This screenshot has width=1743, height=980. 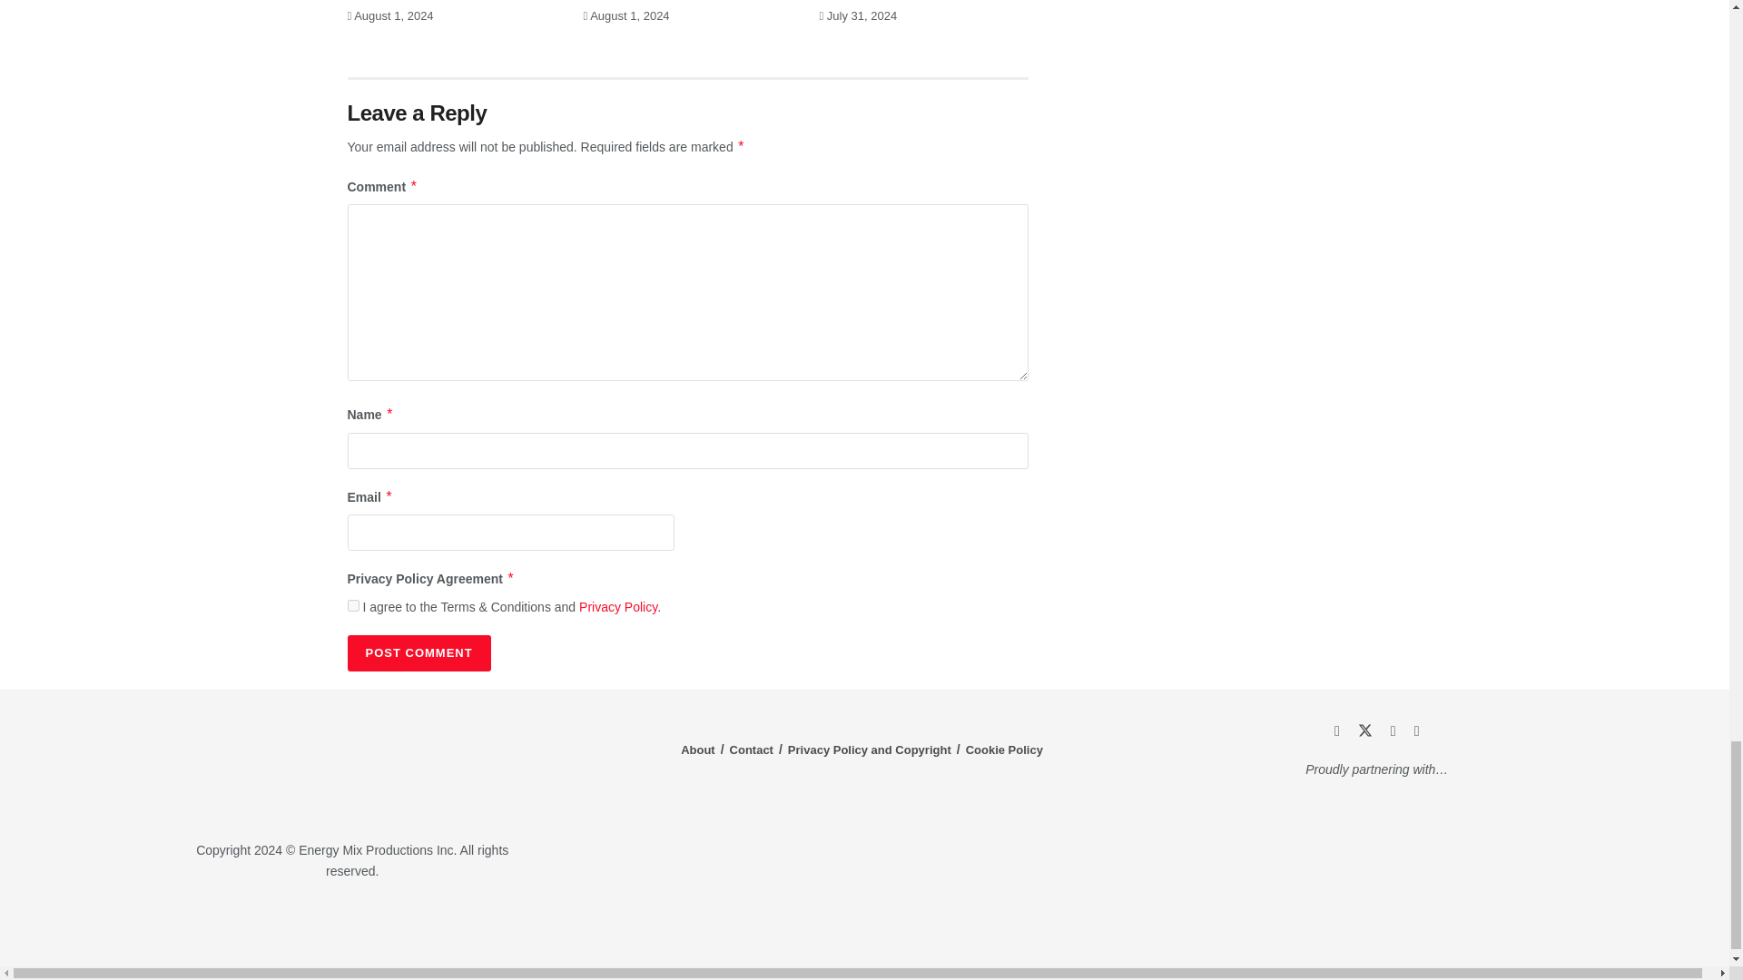 What do you see at coordinates (1462, 925) in the screenshot?
I see `Climate-and-Capital` at bounding box center [1462, 925].